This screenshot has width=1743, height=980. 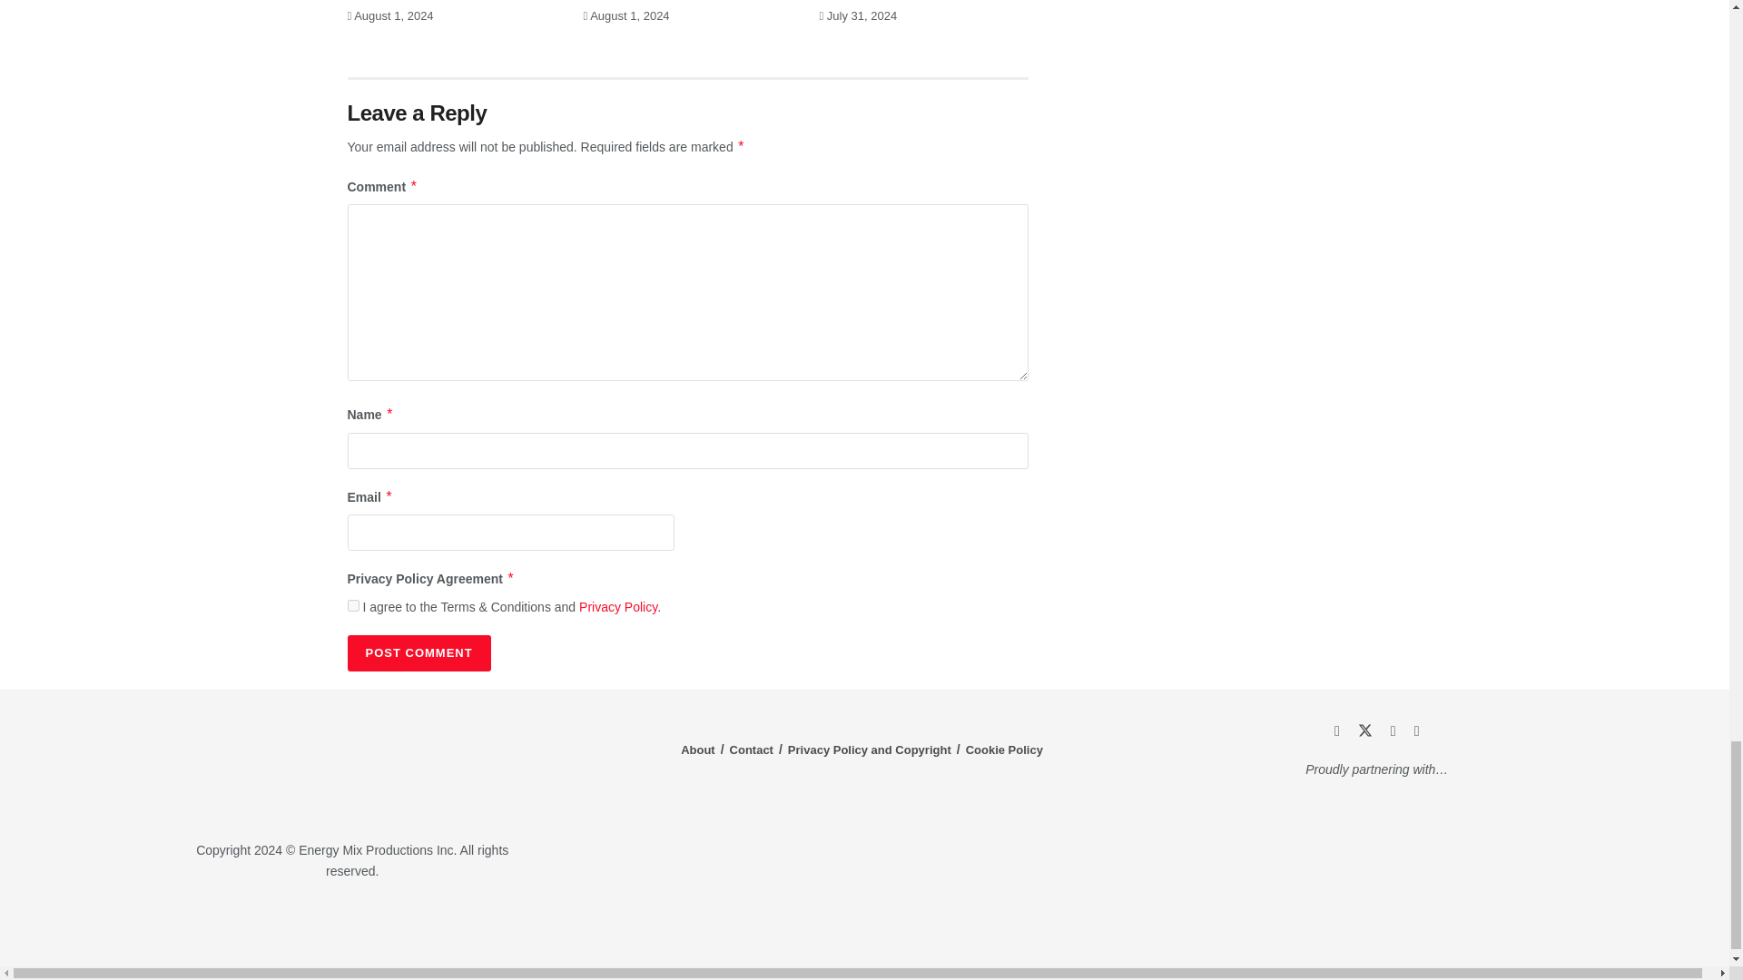 What do you see at coordinates (1462, 925) in the screenshot?
I see `Climate-and-Capital` at bounding box center [1462, 925].